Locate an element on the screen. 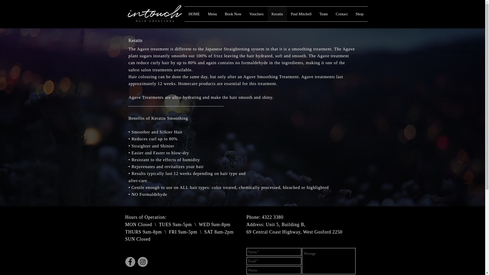  Menu is located at coordinates (212, 14).